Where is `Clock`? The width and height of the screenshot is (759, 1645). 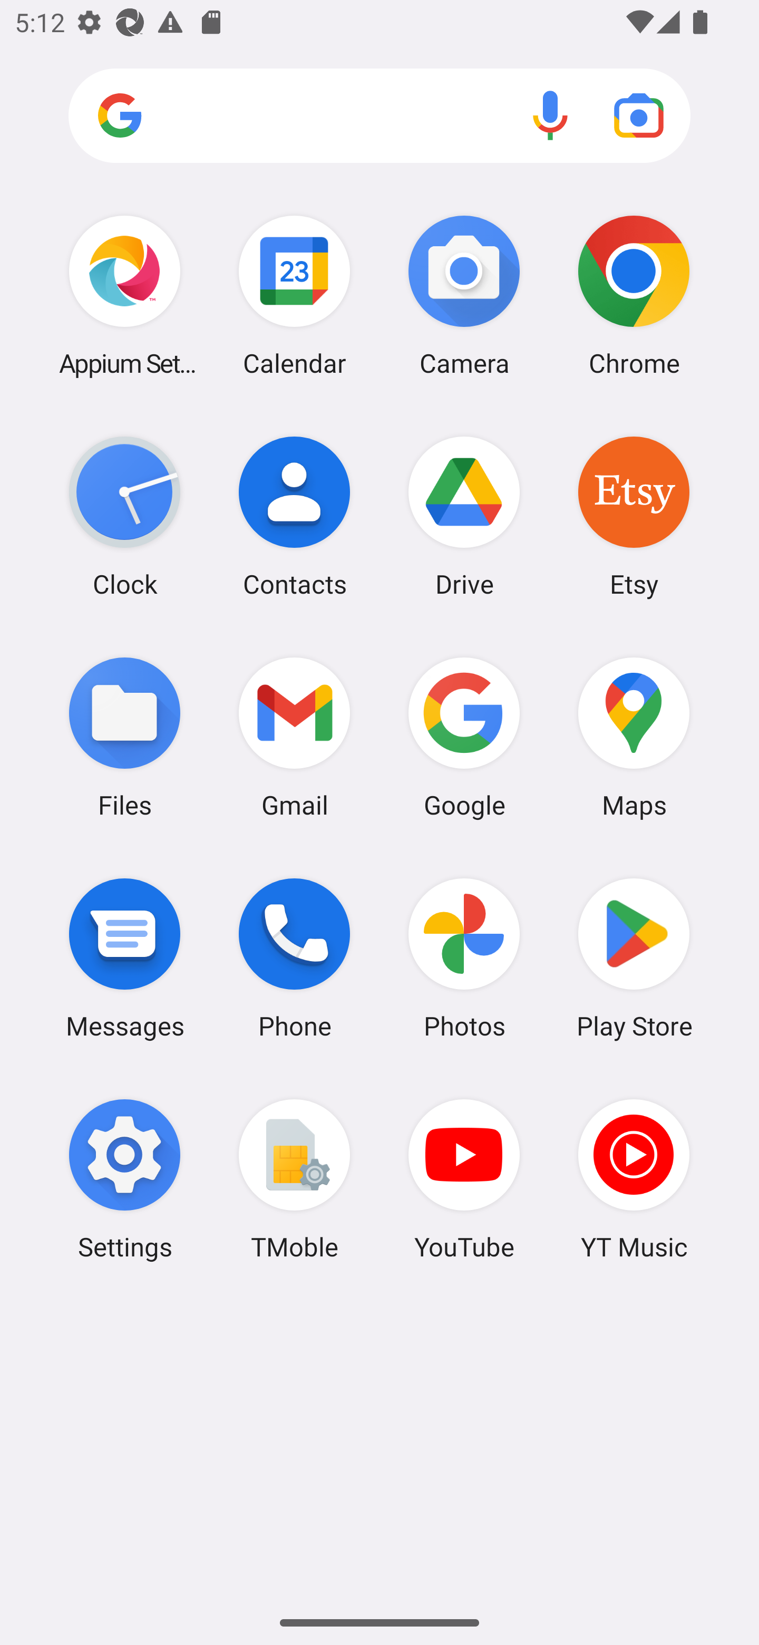
Clock is located at coordinates (124, 516).